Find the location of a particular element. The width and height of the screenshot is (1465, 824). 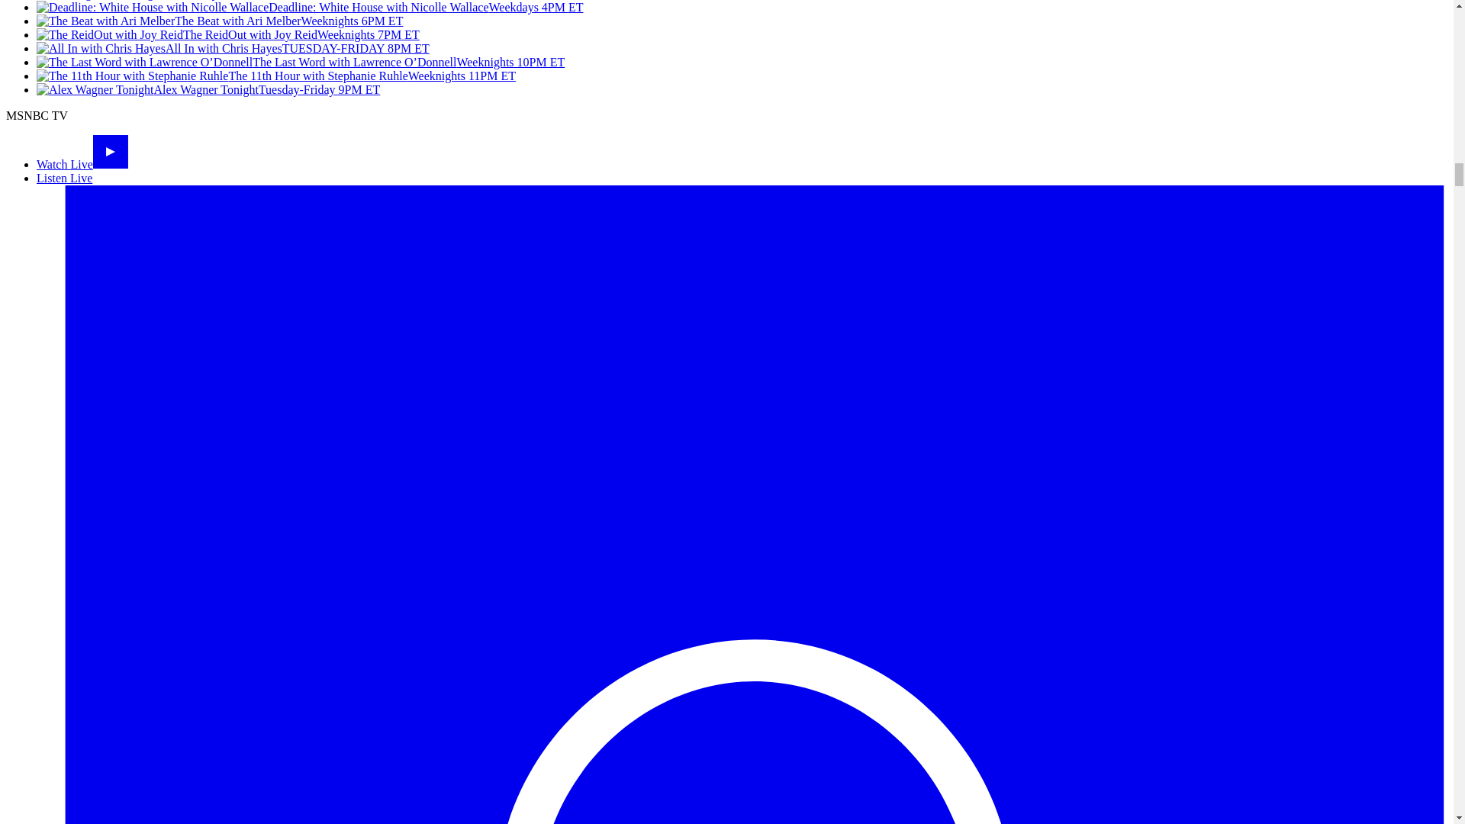

The Beat with Ari MelberWeeknights 6PM ET is located at coordinates (220, 21).